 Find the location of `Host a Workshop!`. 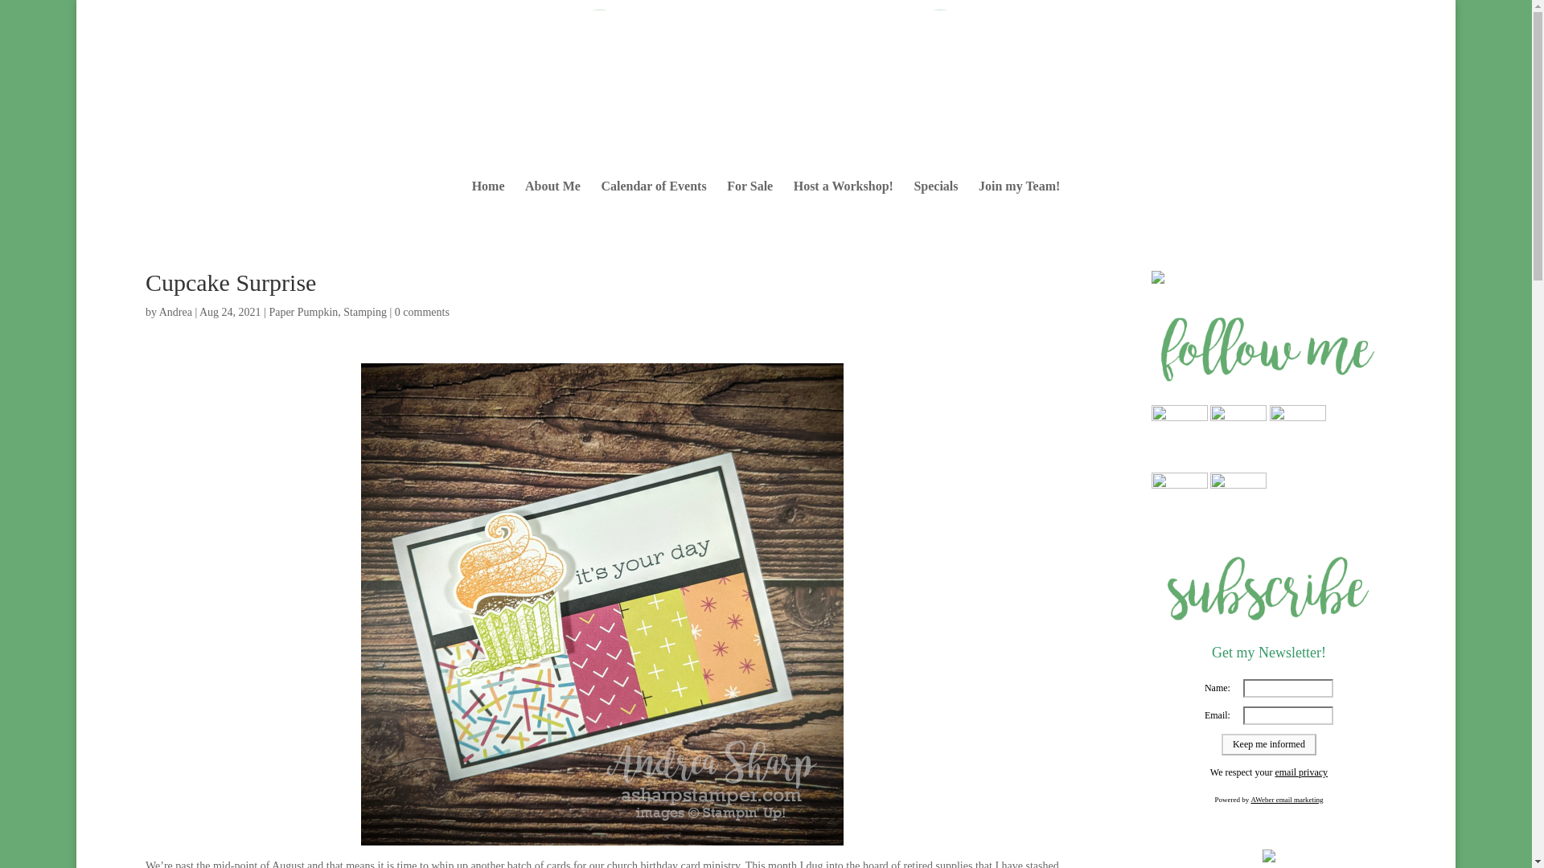

Host a Workshop! is located at coordinates (843, 202).